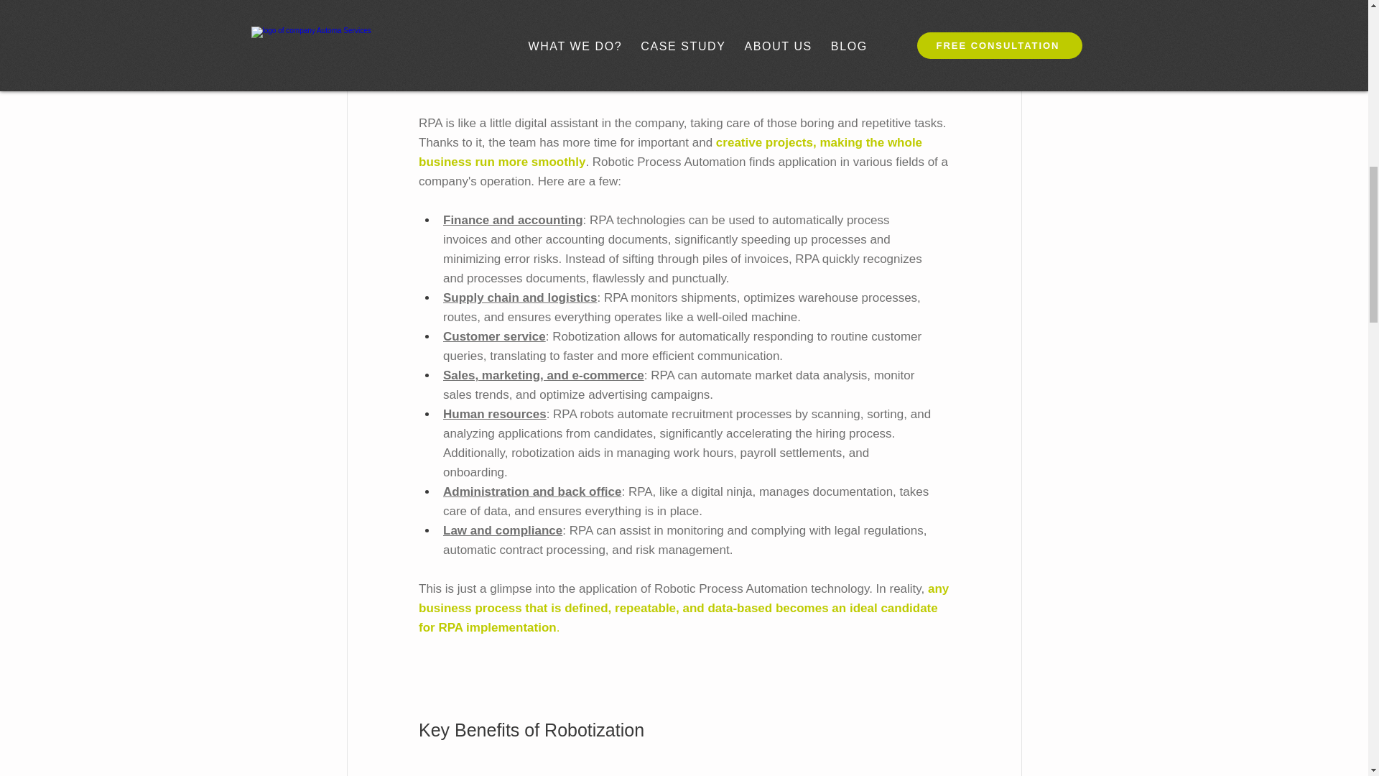 This screenshot has height=776, width=1379. I want to click on Supply chain and logistics, so click(519, 297).